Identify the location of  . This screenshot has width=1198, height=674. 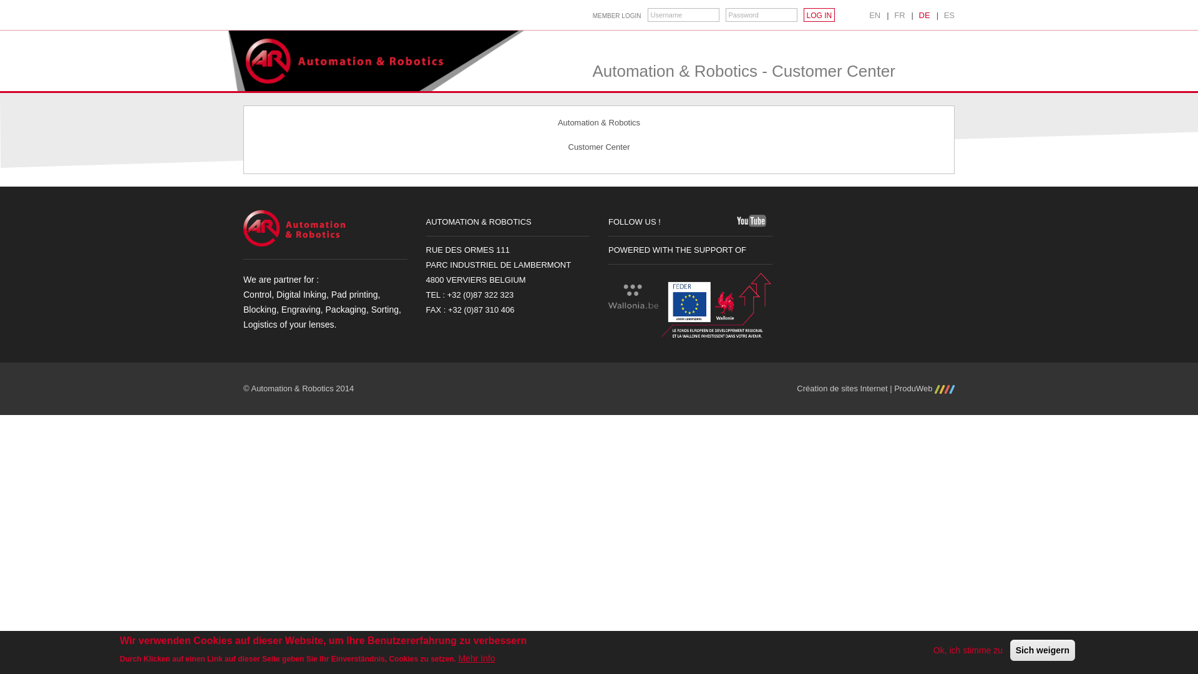
(751, 221).